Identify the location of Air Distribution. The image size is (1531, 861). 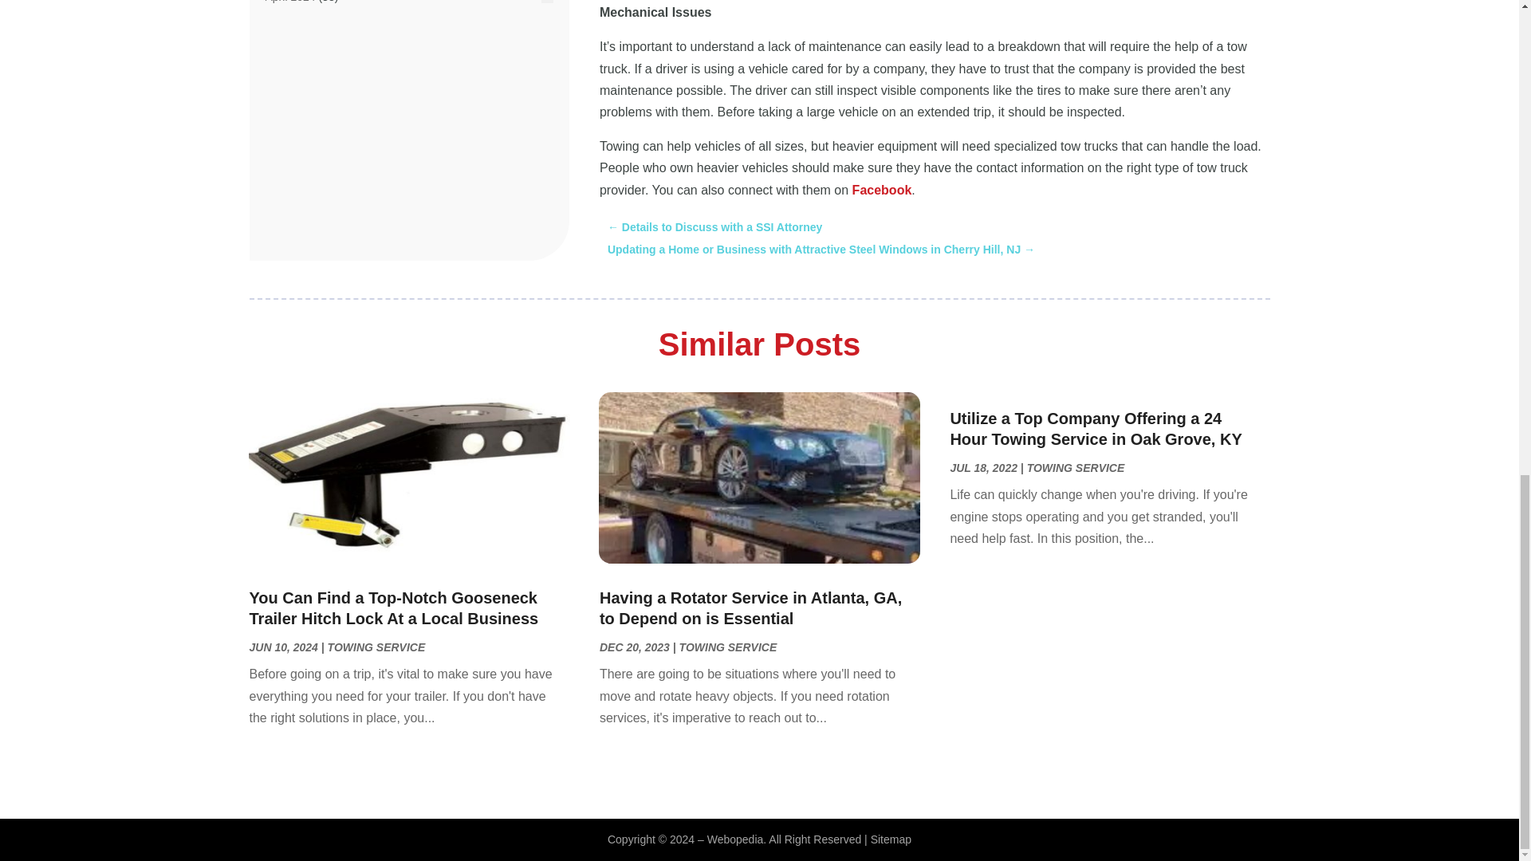
(301, 22).